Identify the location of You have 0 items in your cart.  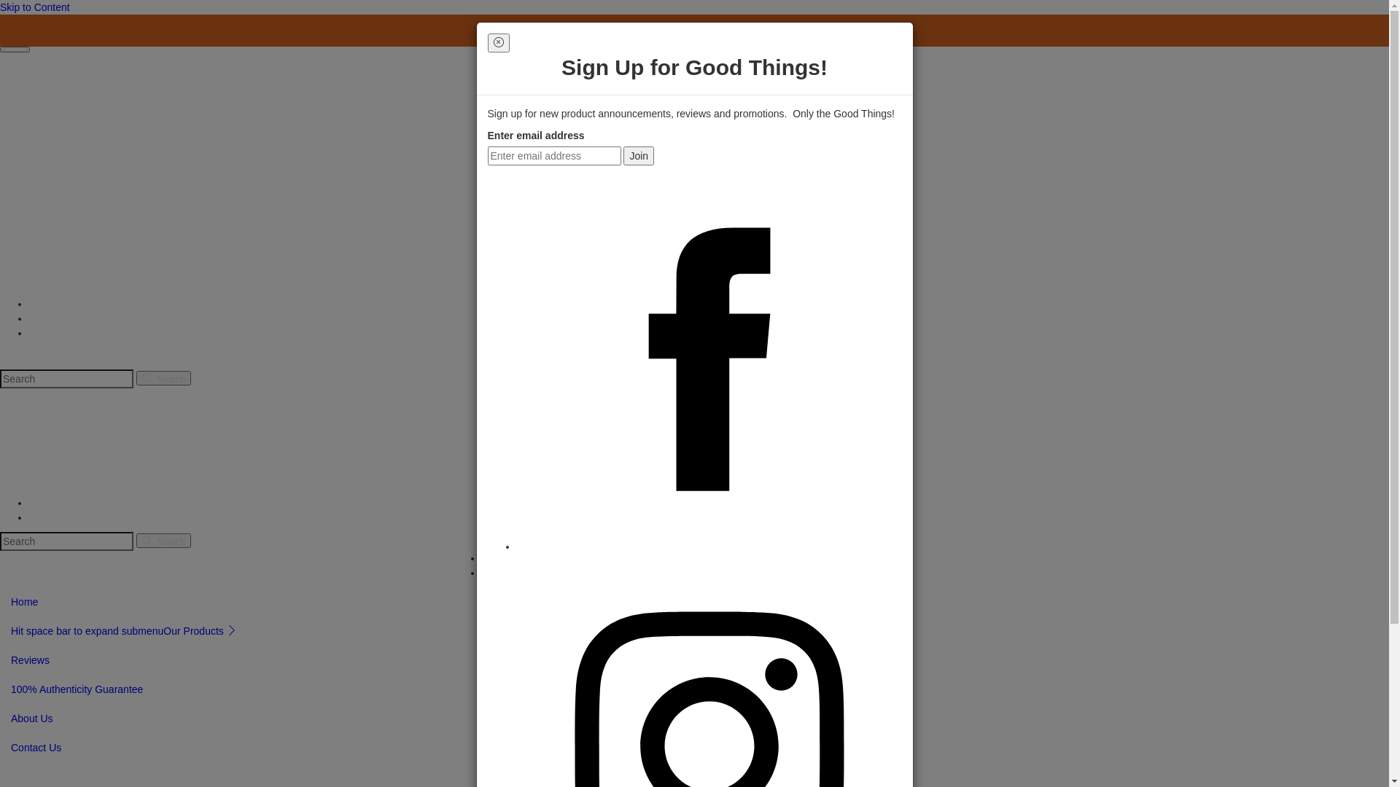
(104, 517).